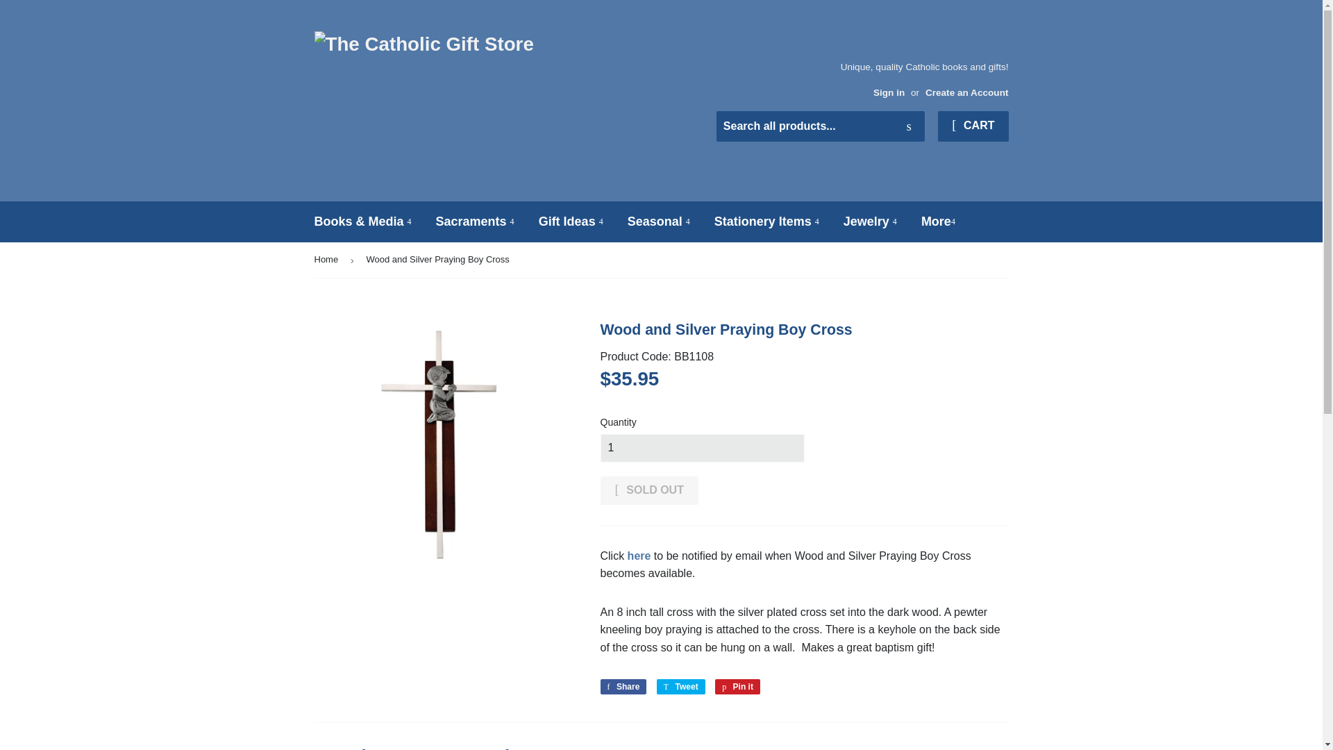 This screenshot has width=1333, height=750. Describe the element at coordinates (475, 222) in the screenshot. I see `Sacraments` at that location.